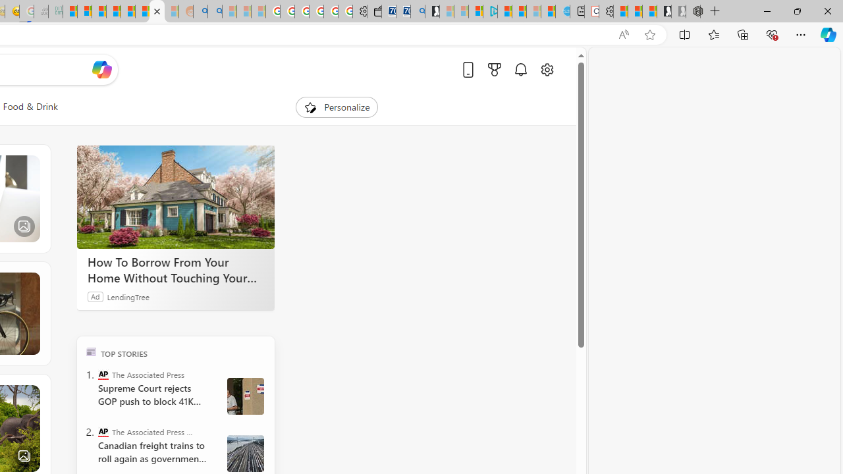 The width and height of the screenshot is (843, 474). I want to click on Cheap Car Rentals - Save70.com, so click(403, 12).